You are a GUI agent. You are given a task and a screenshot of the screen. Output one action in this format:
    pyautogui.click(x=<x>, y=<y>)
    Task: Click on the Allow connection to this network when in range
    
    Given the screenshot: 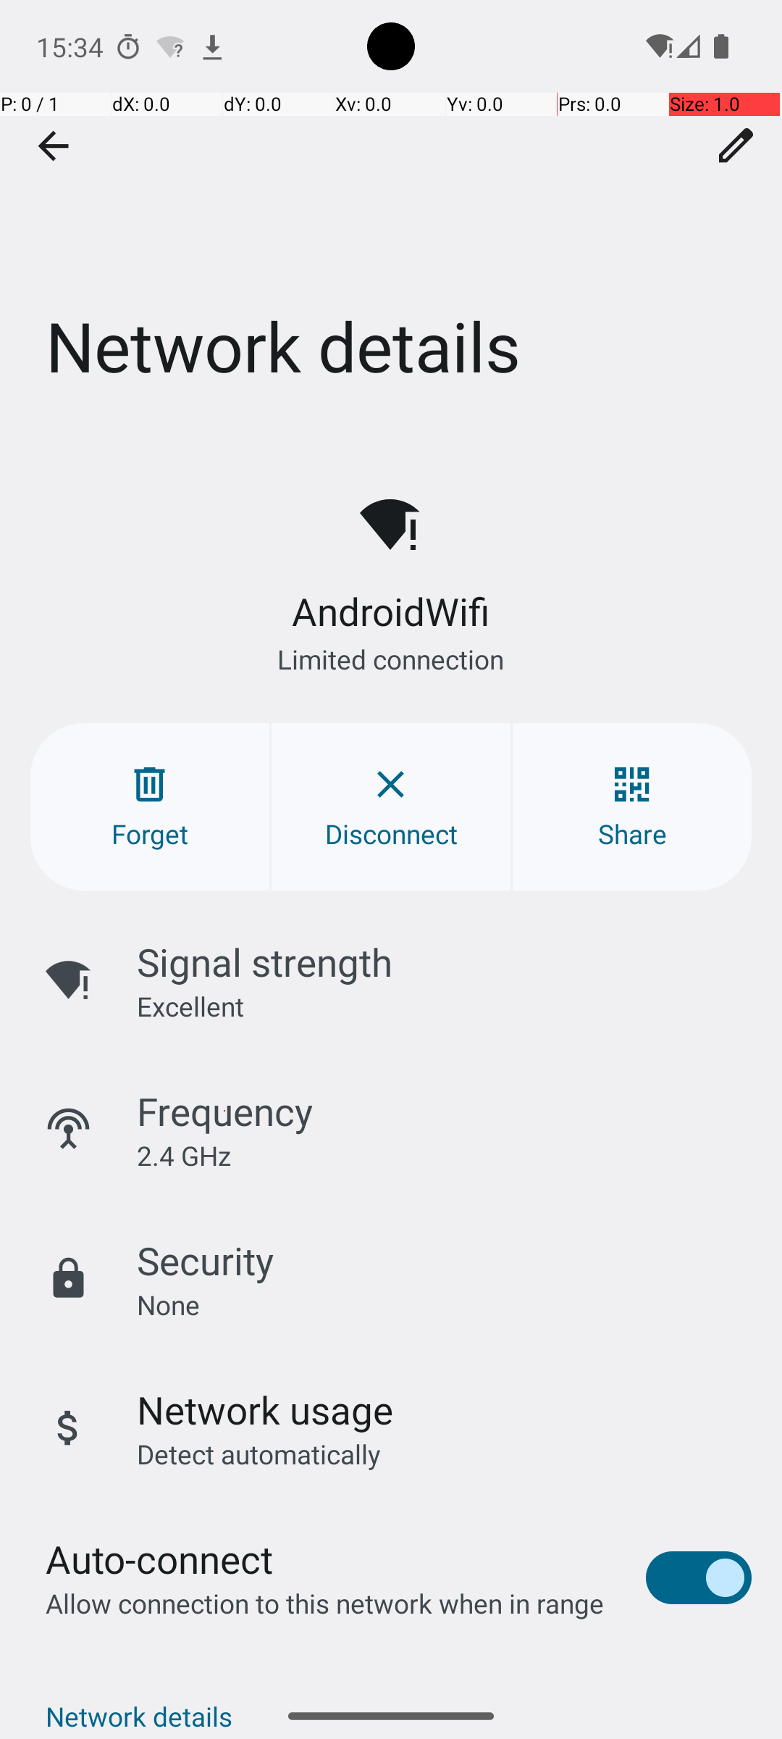 What is the action you would take?
    pyautogui.click(x=324, y=1603)
    